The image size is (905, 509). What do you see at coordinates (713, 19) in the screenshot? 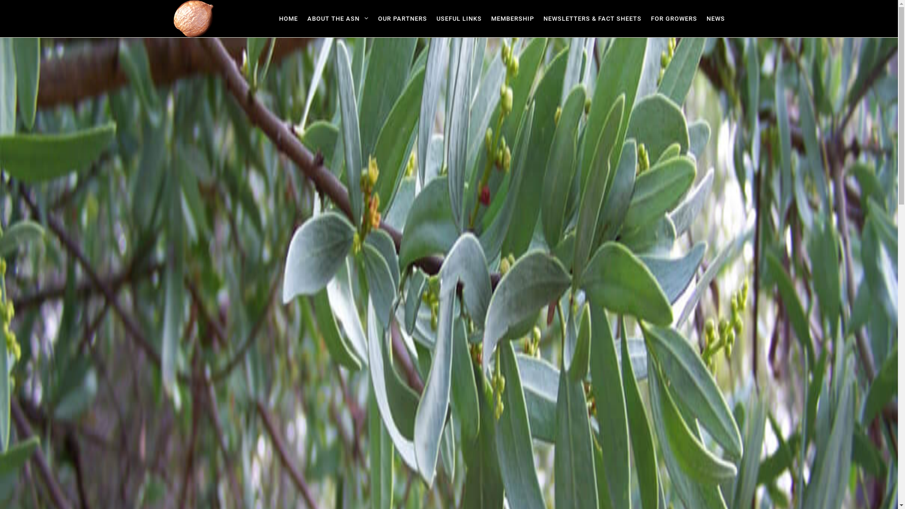
I see `NEWS` at bounding box center [713, 19].